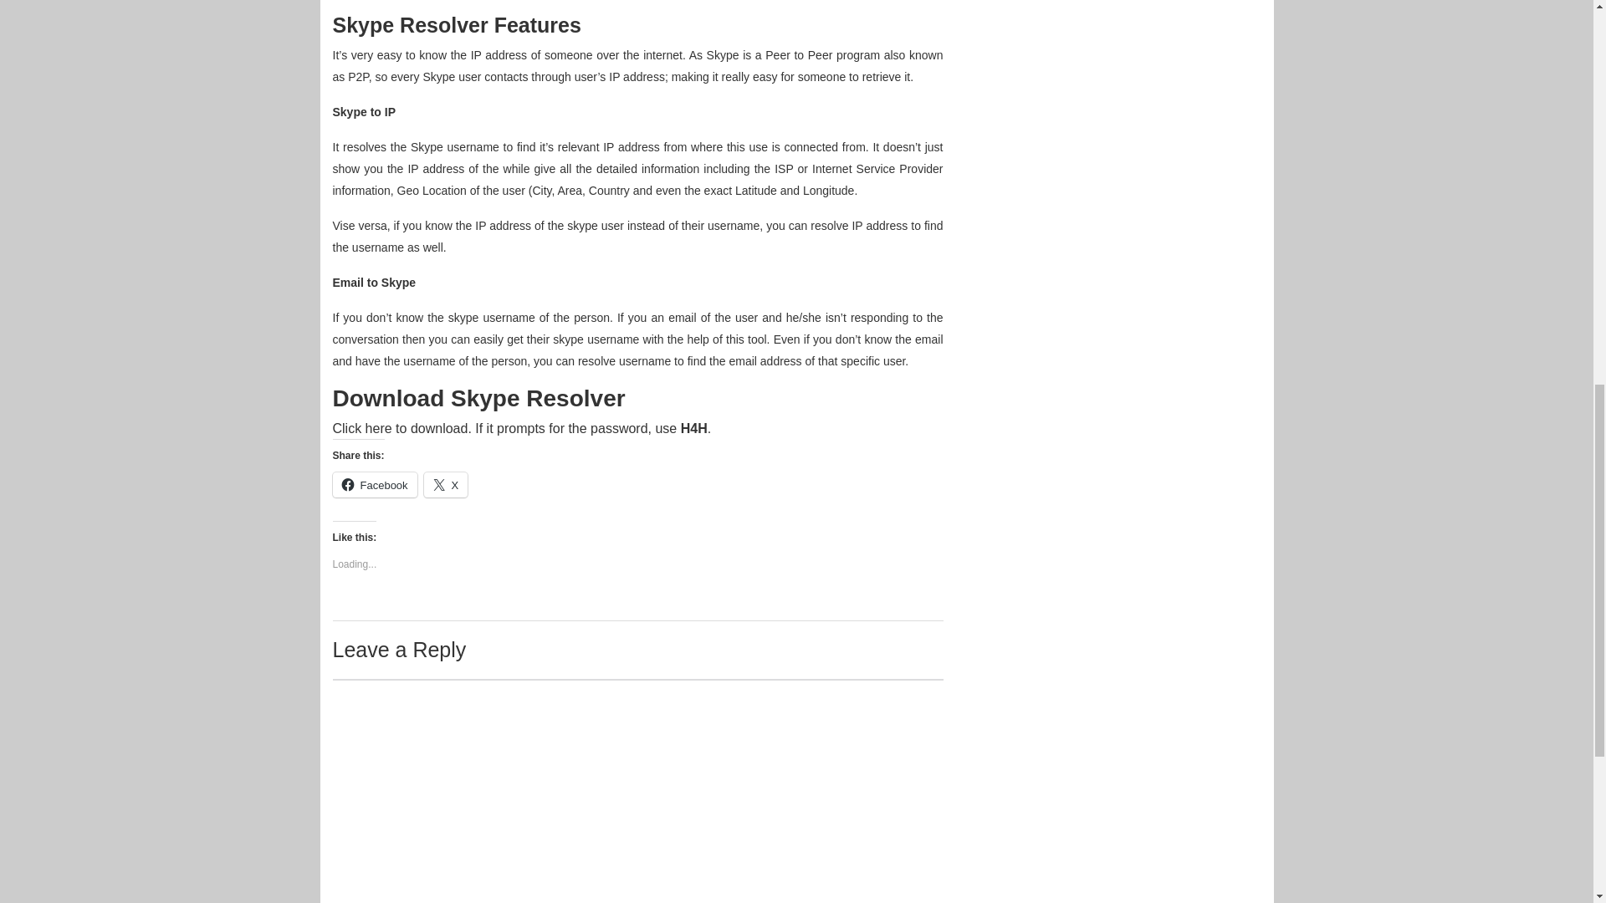 The height and width of the screenshot is (903, 1606). What do you see at coordinates (361, 428) in the screenshot?
I see `Click here` at bounding box center [361, 428].